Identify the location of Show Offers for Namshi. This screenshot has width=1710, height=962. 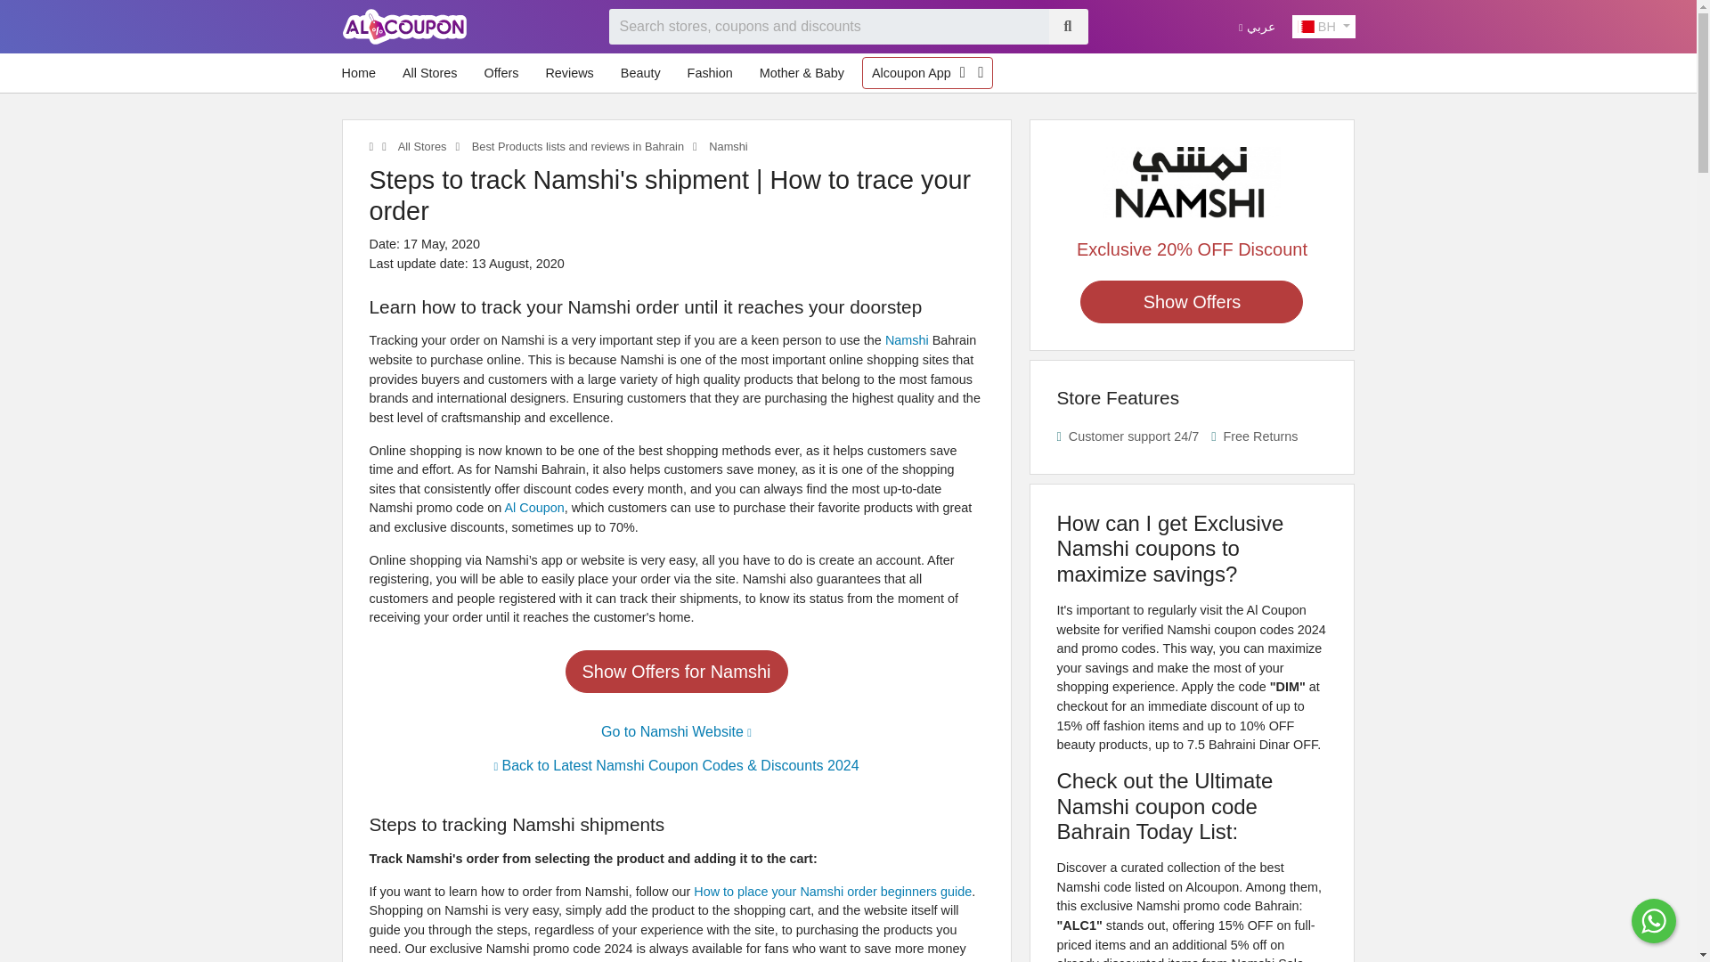
(675, 672).